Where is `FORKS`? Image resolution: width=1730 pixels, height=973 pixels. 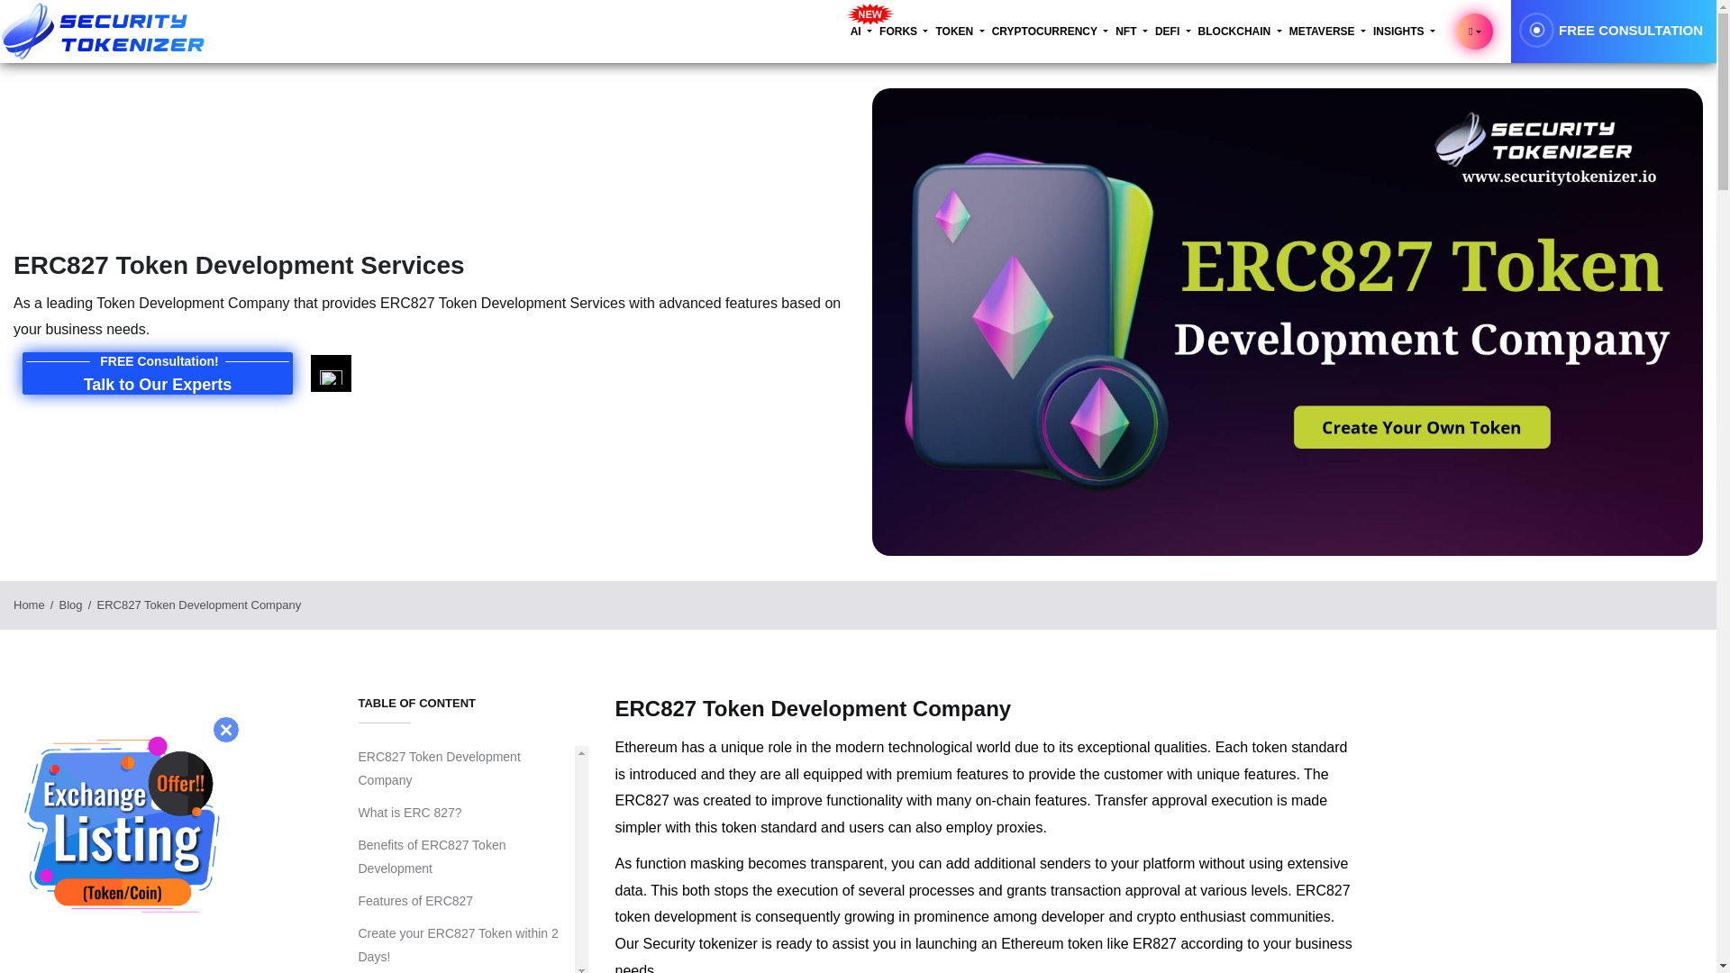
FORKS is located at coordinates (903, 32).